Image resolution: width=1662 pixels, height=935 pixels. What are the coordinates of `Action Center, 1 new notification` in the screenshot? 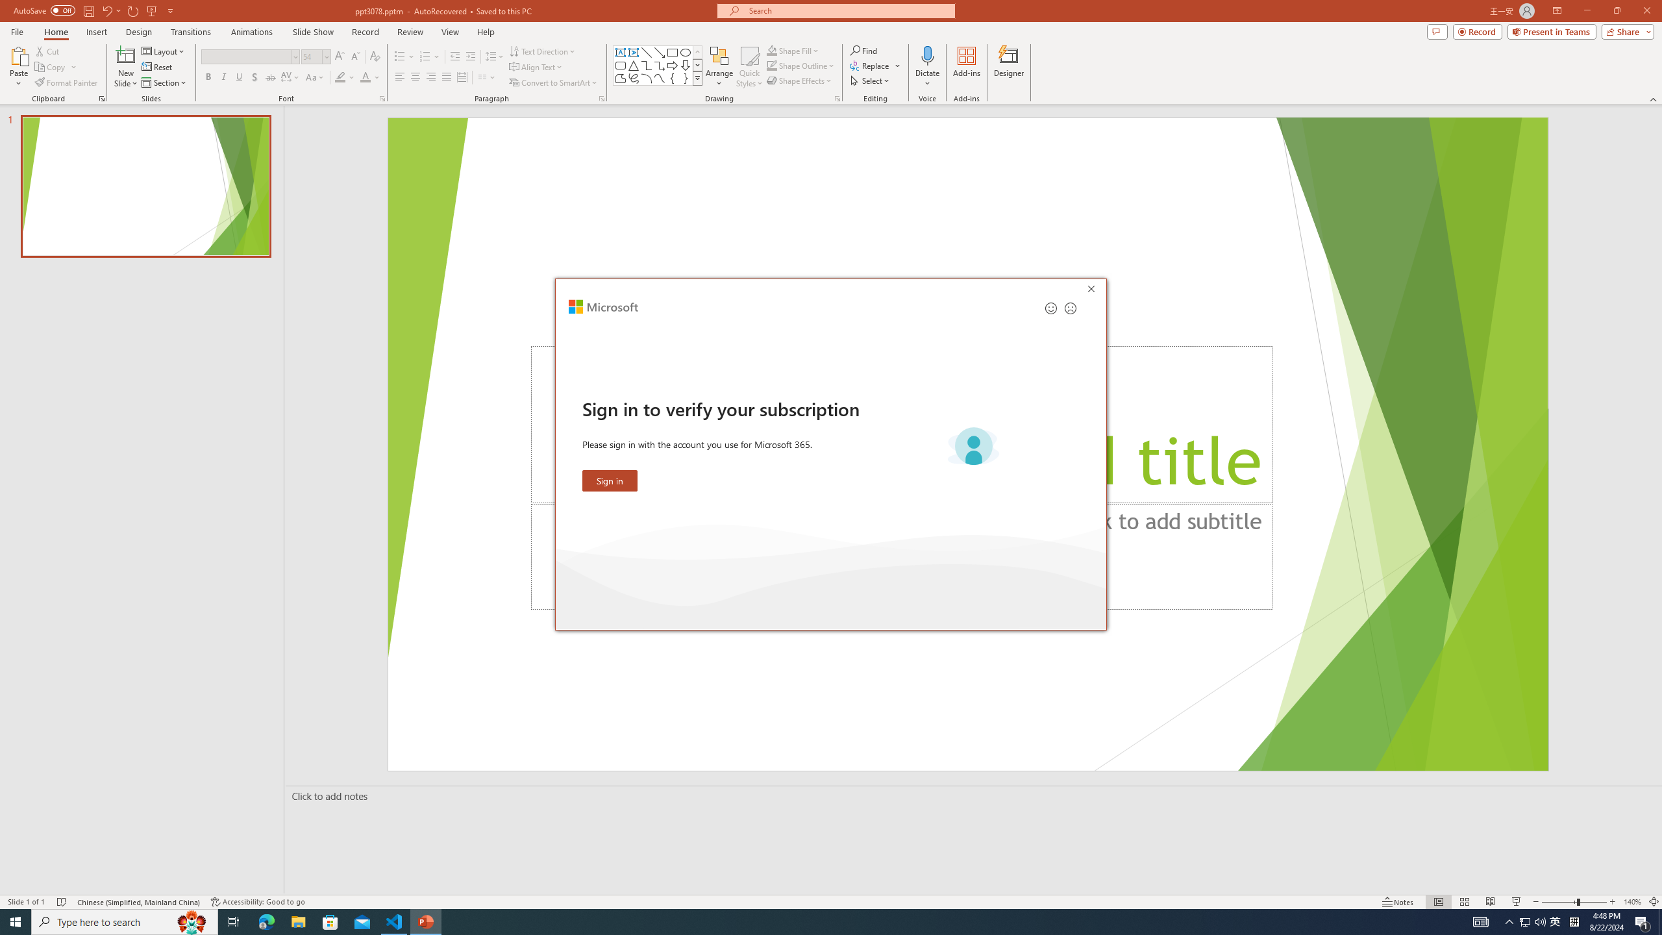 It's located at (1643, 922).